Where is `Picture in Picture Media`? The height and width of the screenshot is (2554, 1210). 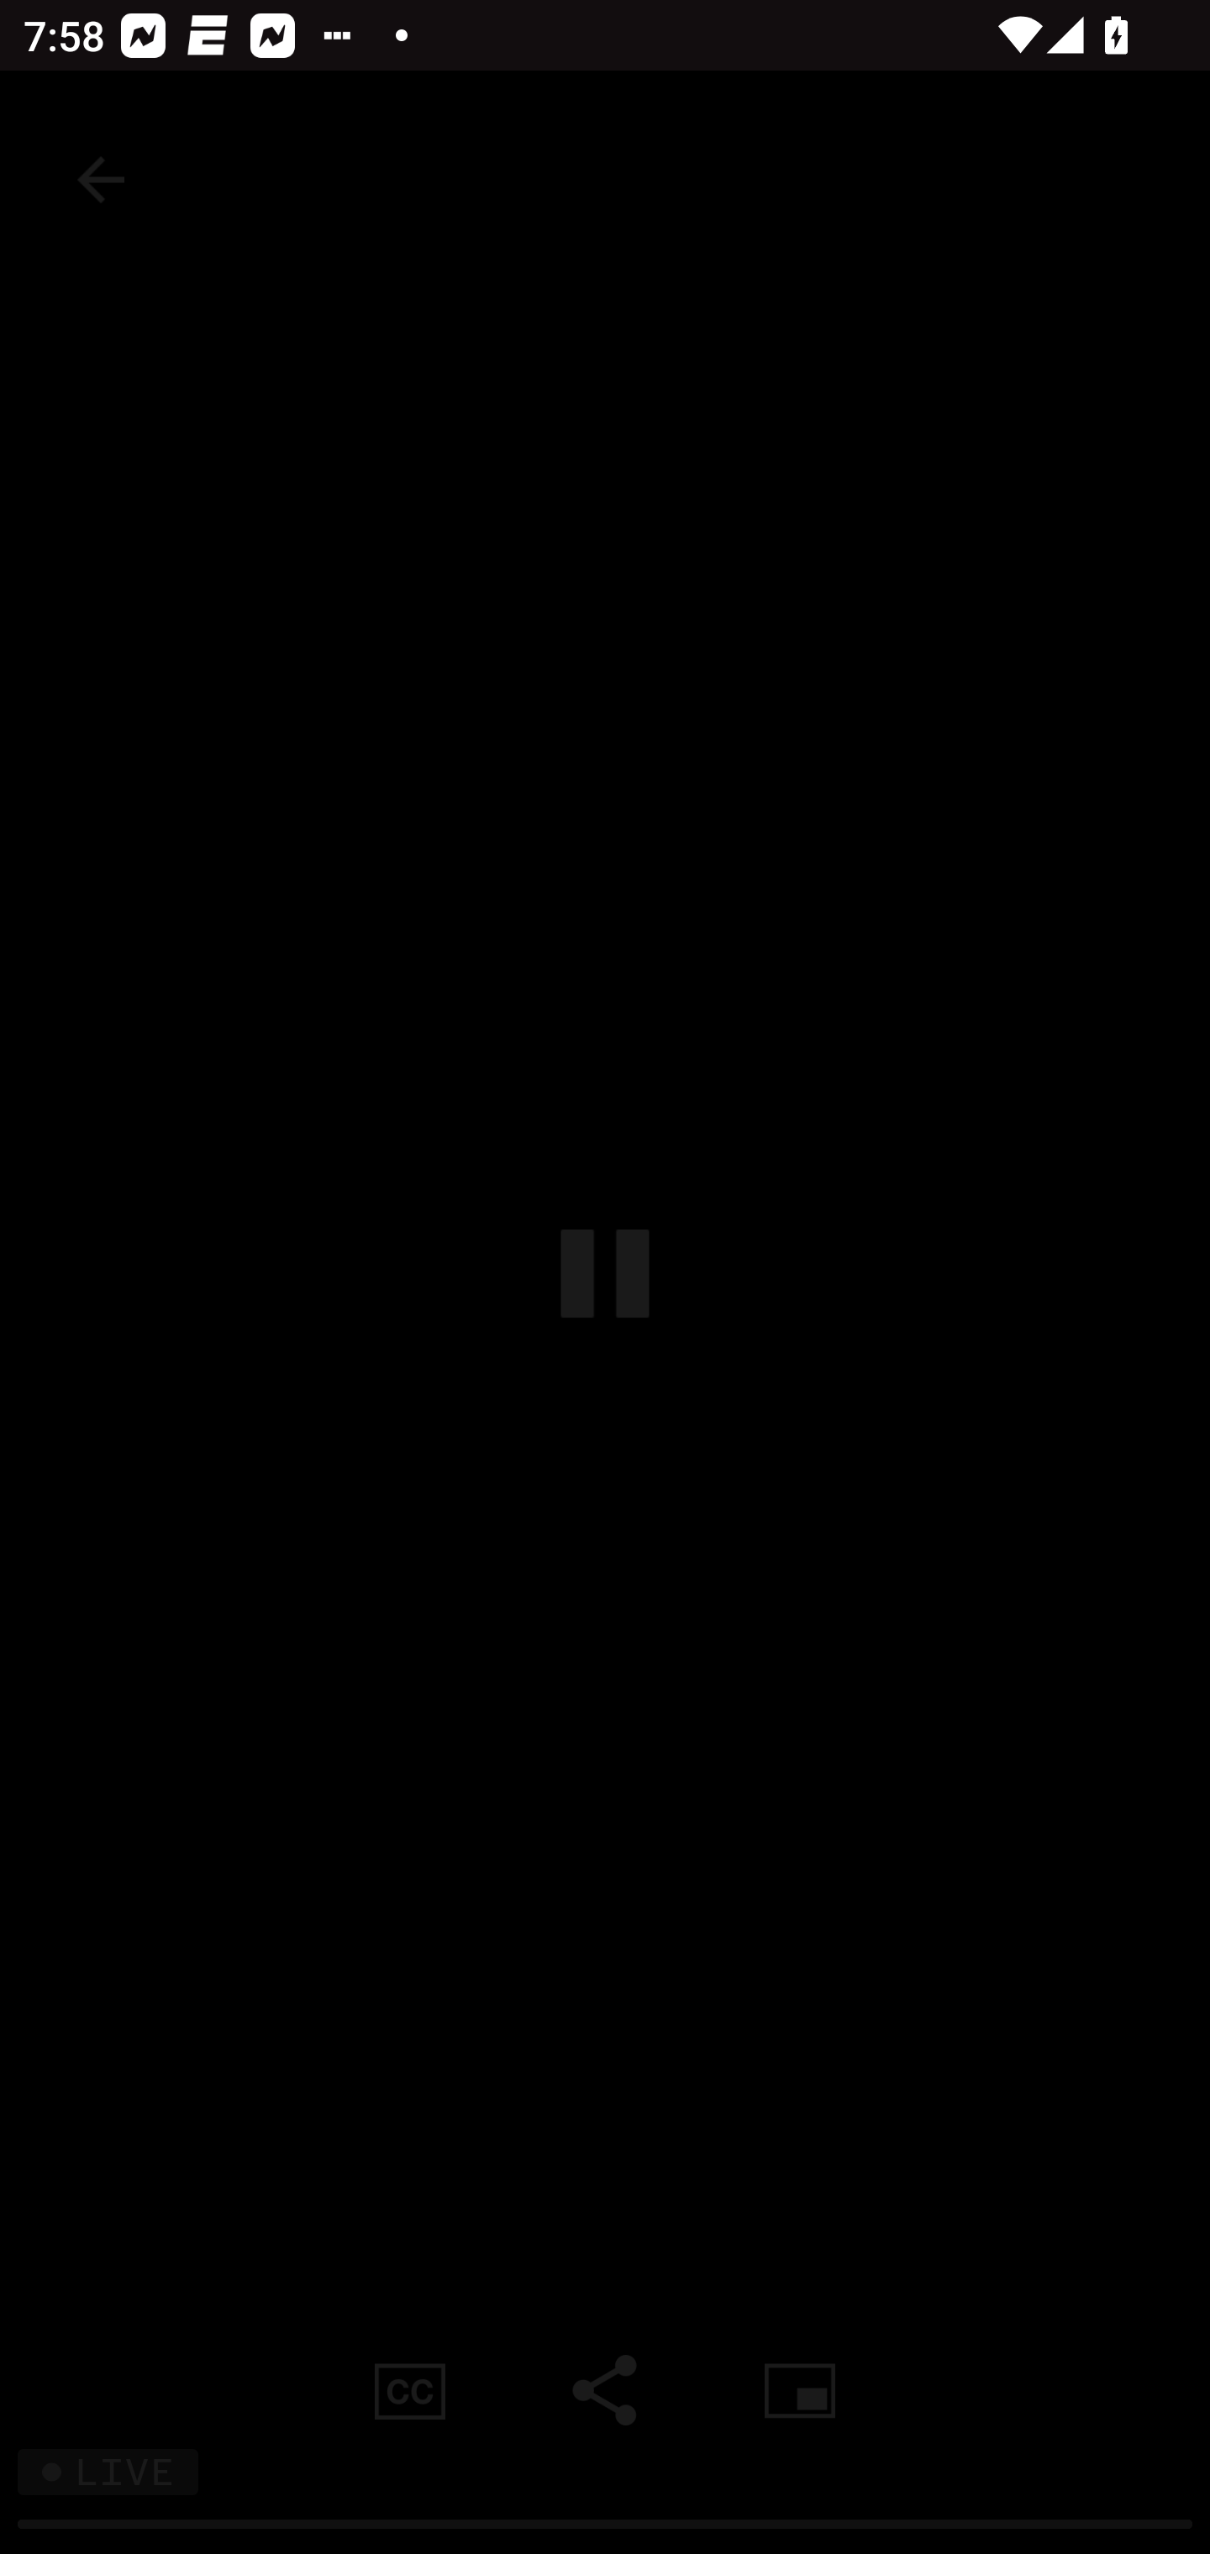 Picture in Picture Media is located at coordinates (800, 2390).